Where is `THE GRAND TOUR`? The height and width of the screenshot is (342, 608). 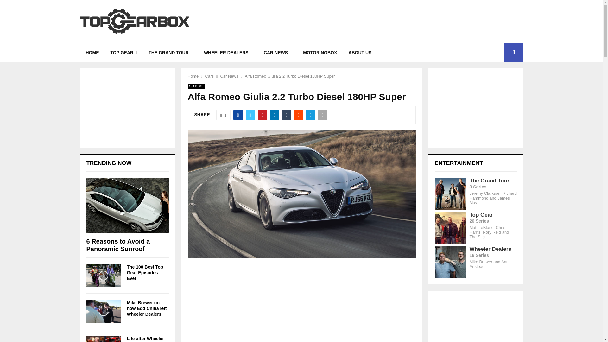 THE GRAND TOUR is located at coordinates (170, 53).